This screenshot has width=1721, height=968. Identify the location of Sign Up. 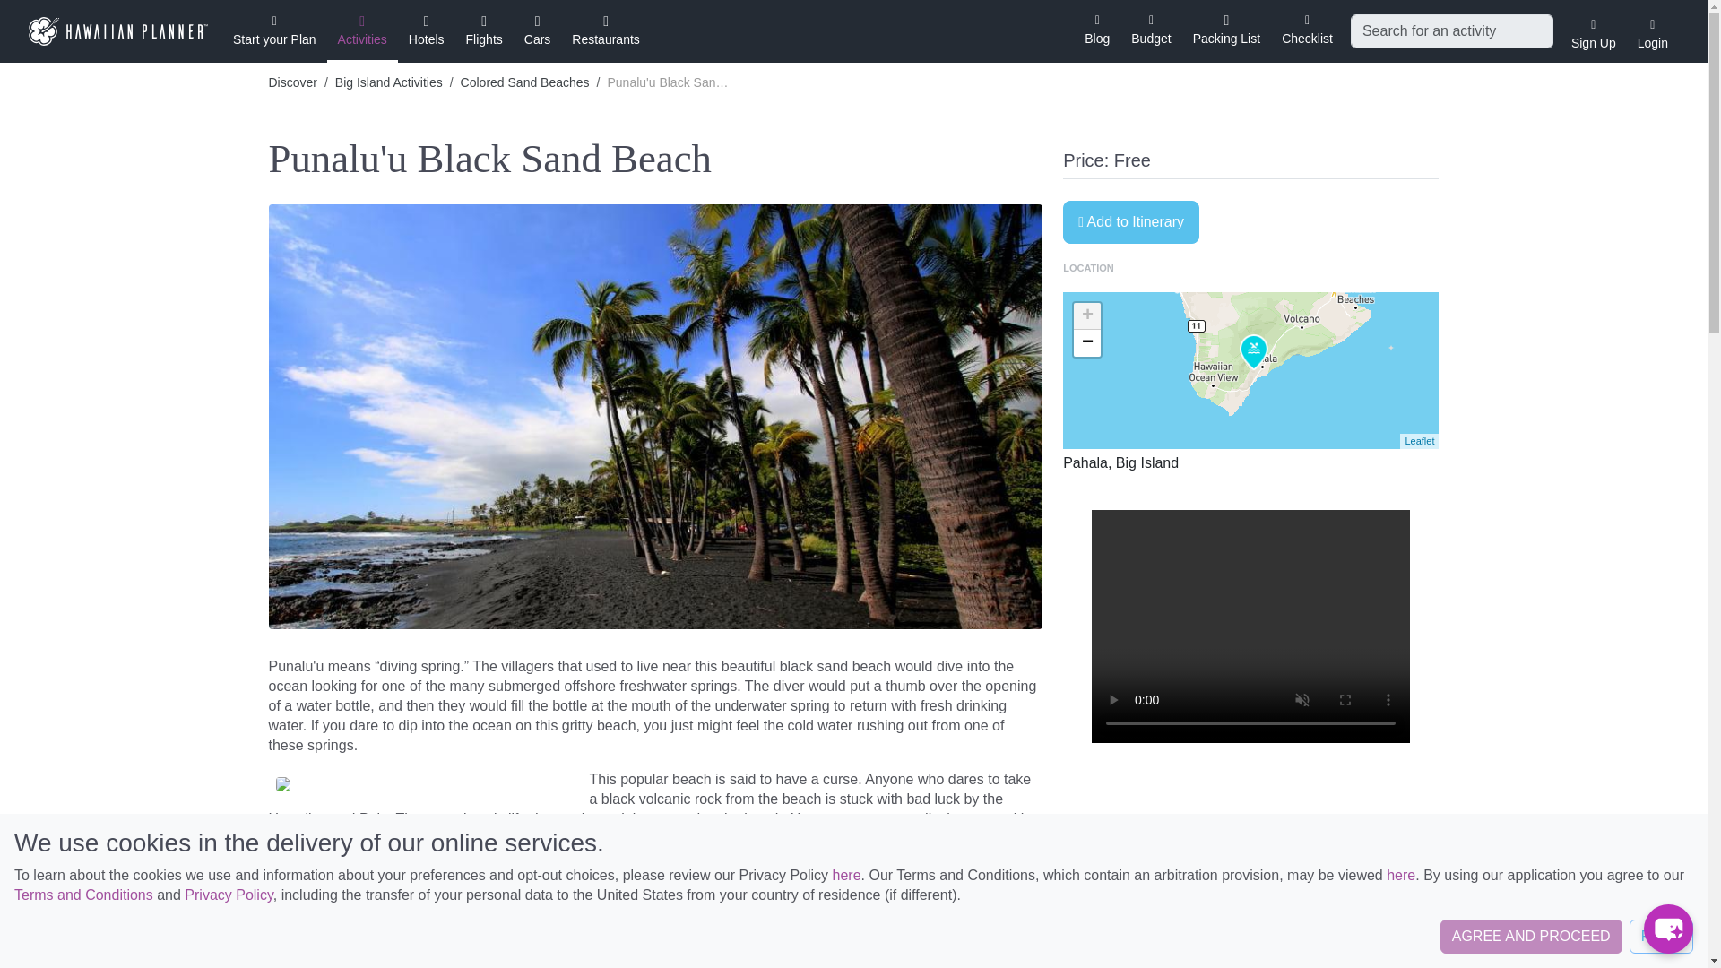
(1593, 28).